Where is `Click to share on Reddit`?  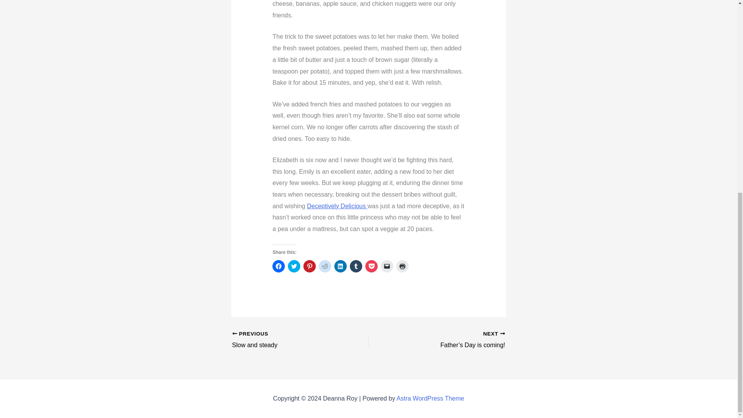 Click to share on Reddit is located at coordinates (430, 398).